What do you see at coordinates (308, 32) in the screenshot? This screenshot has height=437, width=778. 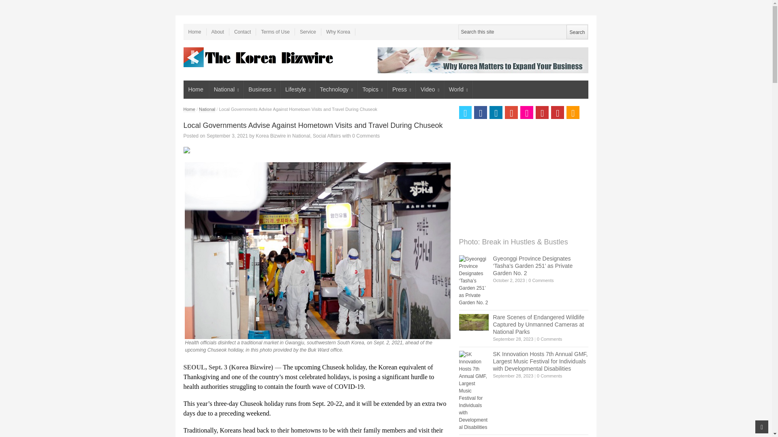 I see `Service` at bounding box center [308, 32].